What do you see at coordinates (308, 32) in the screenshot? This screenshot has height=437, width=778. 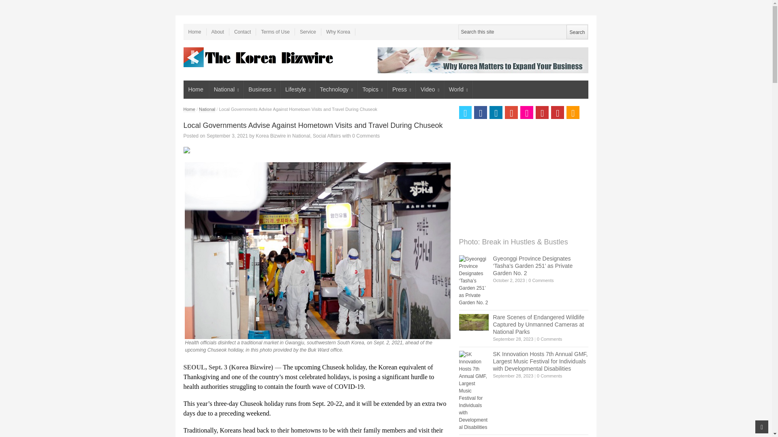 I see `Service` at bounding box center [308, 32].